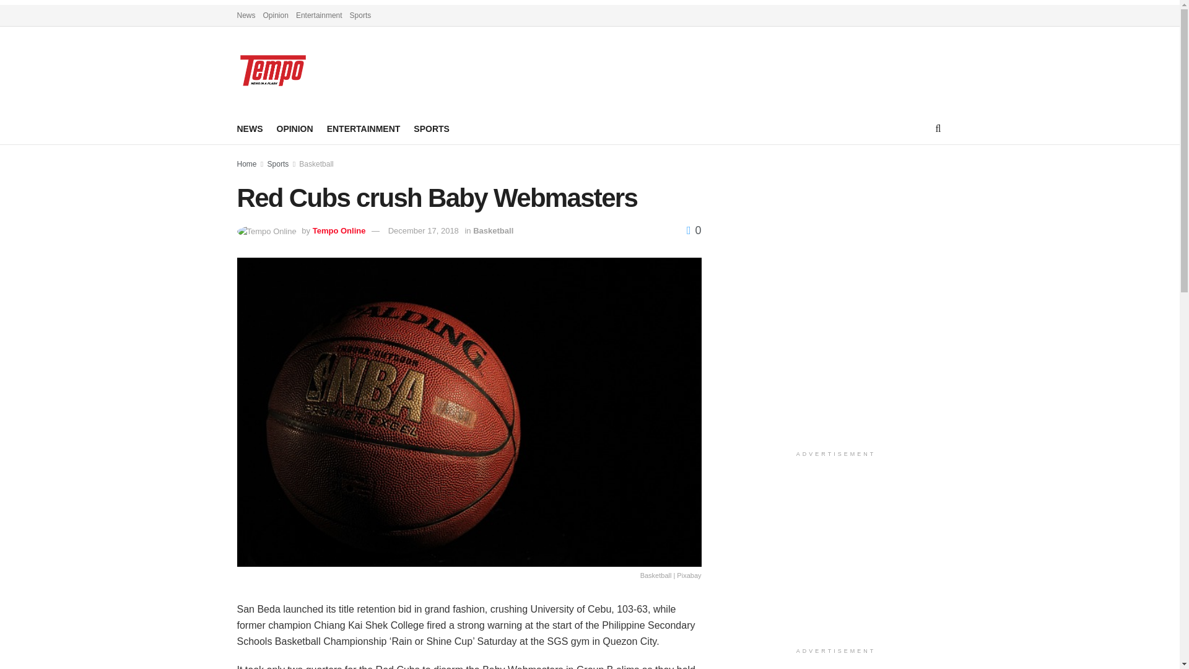 This screenshot has height=669, width=1189. Describe the element at coordinates (424, 230) in the screenshot. I see `December 17, 2018` at that location.